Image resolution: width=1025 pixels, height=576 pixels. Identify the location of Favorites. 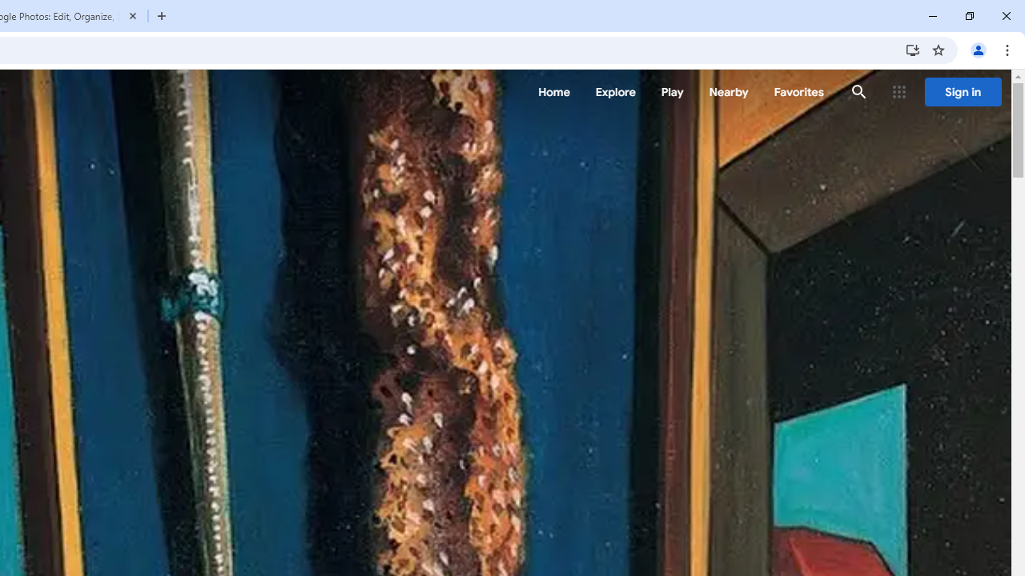
(798, 92).